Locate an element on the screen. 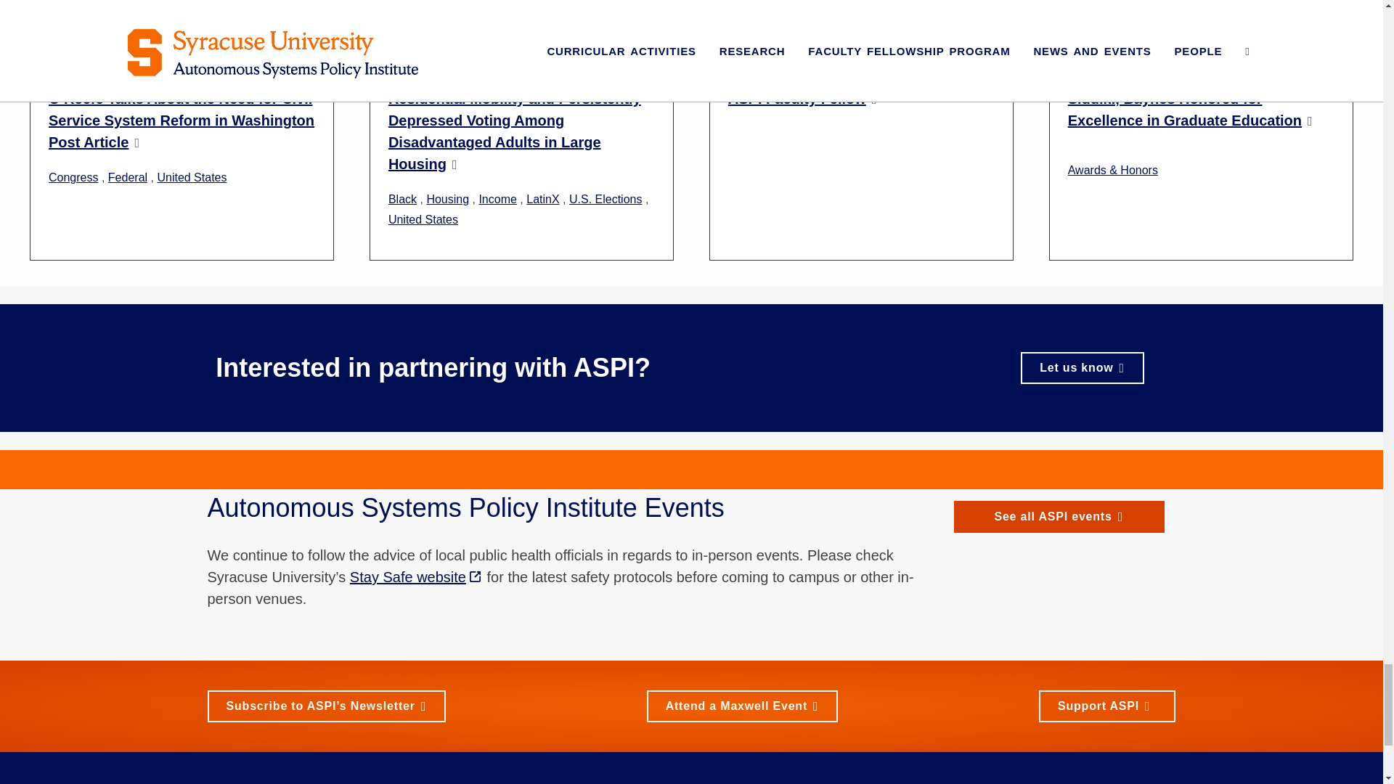 Image resolution: width=1394 pixels, height=784 pixels. Income is located at coordinates (497, 199).